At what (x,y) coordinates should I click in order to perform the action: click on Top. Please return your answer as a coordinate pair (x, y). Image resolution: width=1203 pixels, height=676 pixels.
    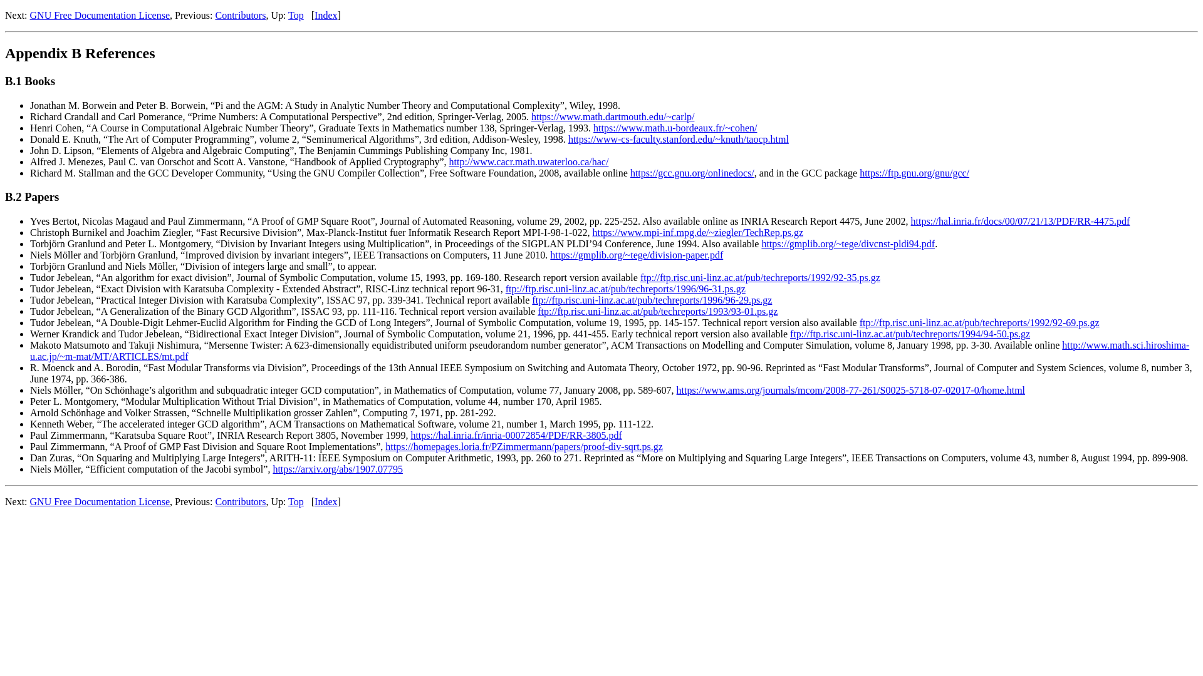
    Looking at the image, I should click on (296, 502).